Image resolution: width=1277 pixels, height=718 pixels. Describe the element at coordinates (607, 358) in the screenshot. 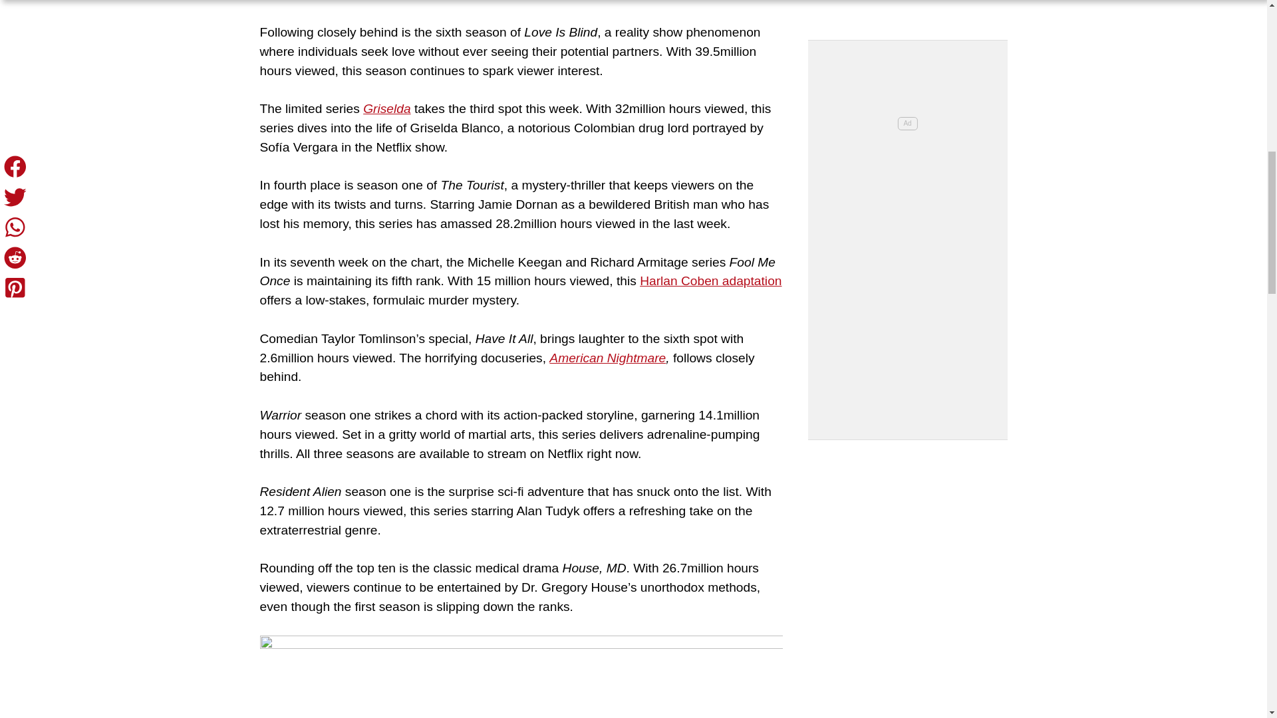

I see `American Nightmare` at that location.